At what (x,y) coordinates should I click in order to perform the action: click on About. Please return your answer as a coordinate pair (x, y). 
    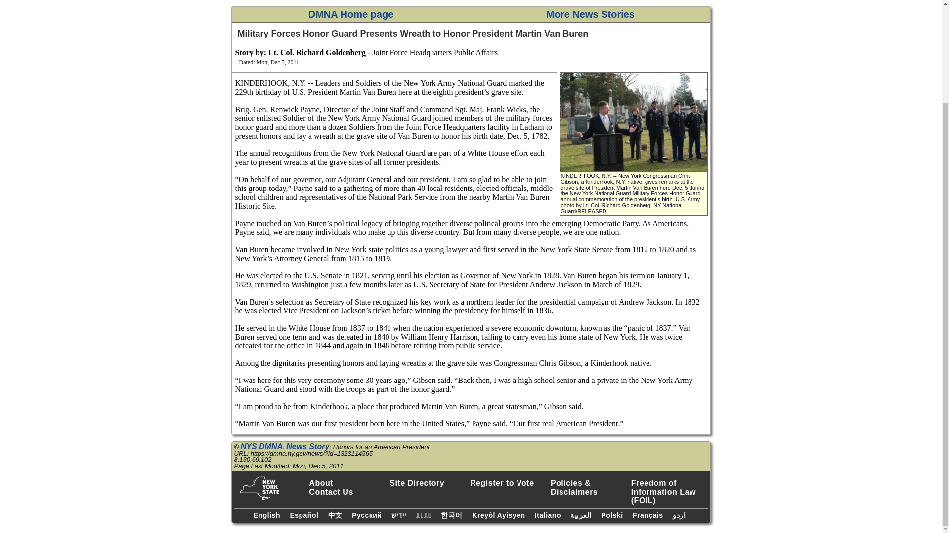
    Looking at the image, I should click on (347, 483).